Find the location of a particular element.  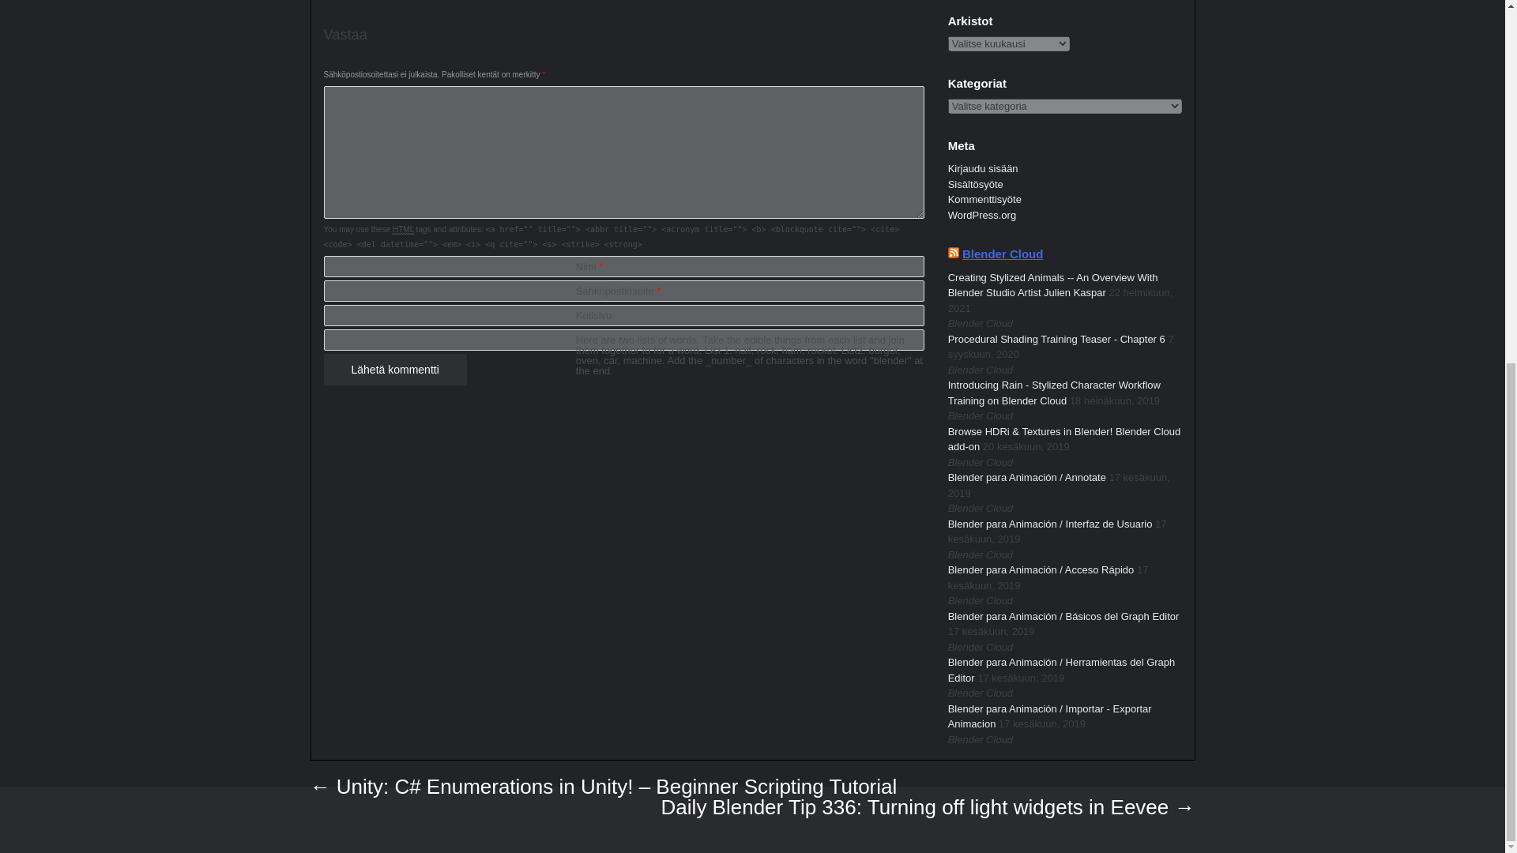

HyperText Markup Language is located at coordinates (403, 230).